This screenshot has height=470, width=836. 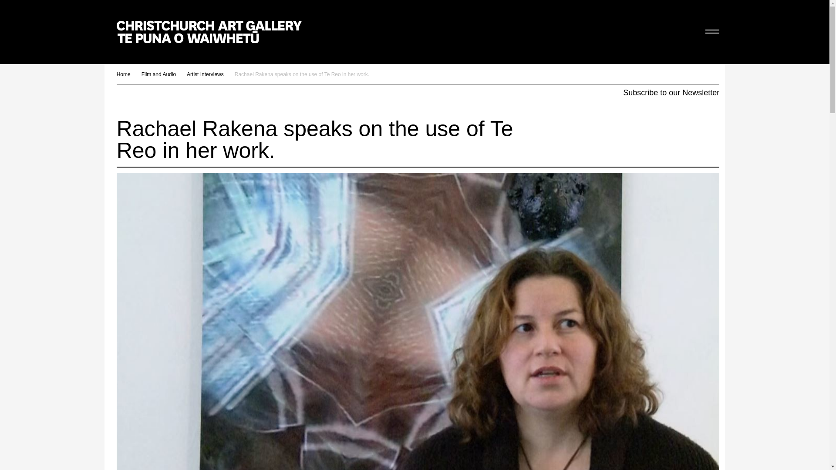 I want to click on Film and Audio, so click(x=158, y=74).